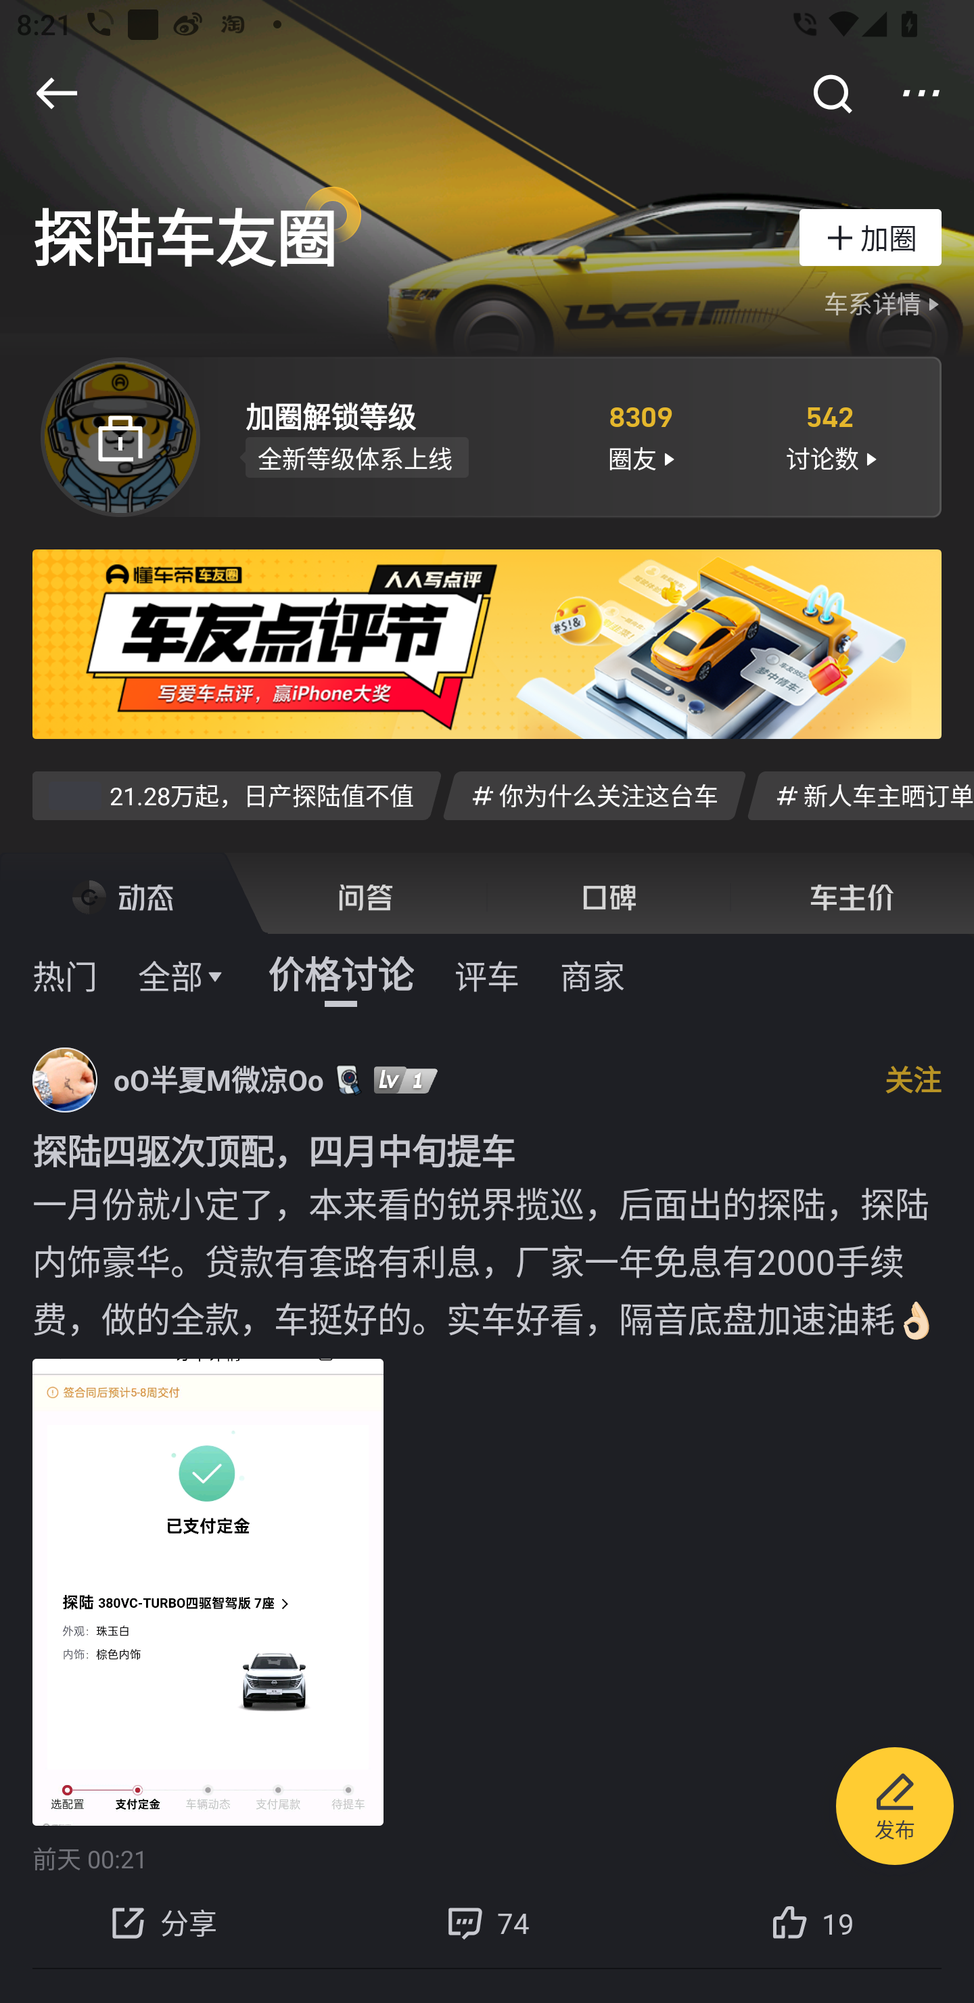 The image size is (974, 2003). Describe the element at coordinates (183, 974) in the screenshot. I see `全部 ` at that location.